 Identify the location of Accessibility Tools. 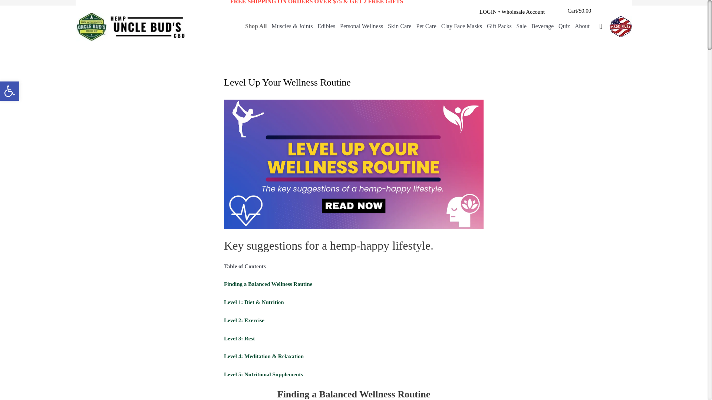
(326, 26).